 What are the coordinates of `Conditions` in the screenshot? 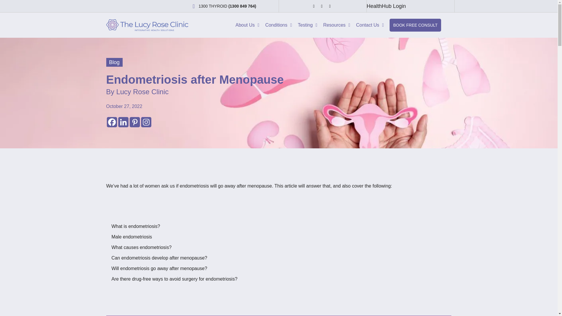 It's located at (278, 25).